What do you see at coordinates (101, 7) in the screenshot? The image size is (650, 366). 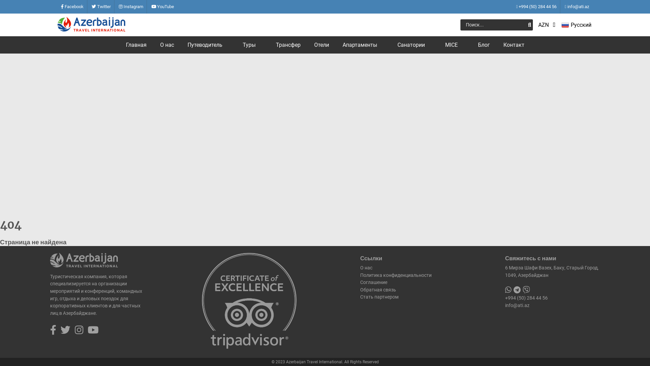 I see `Twitter` at bounding box center [101, 7].